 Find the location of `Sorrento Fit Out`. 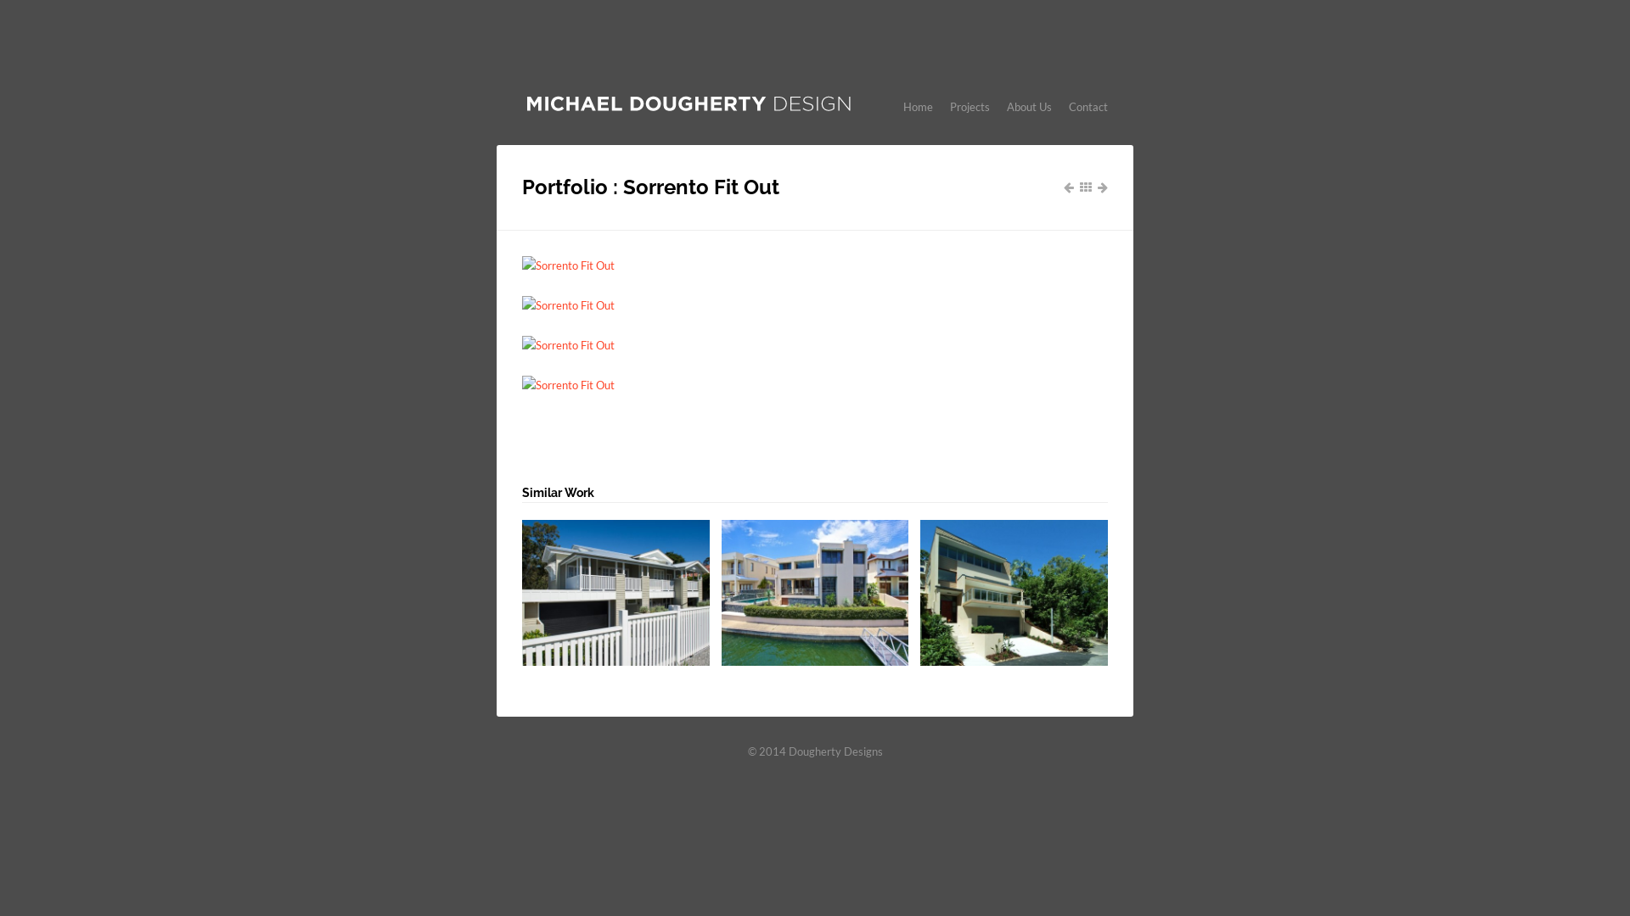

Sorrento Fit Out is located at coordinates (815, 385).